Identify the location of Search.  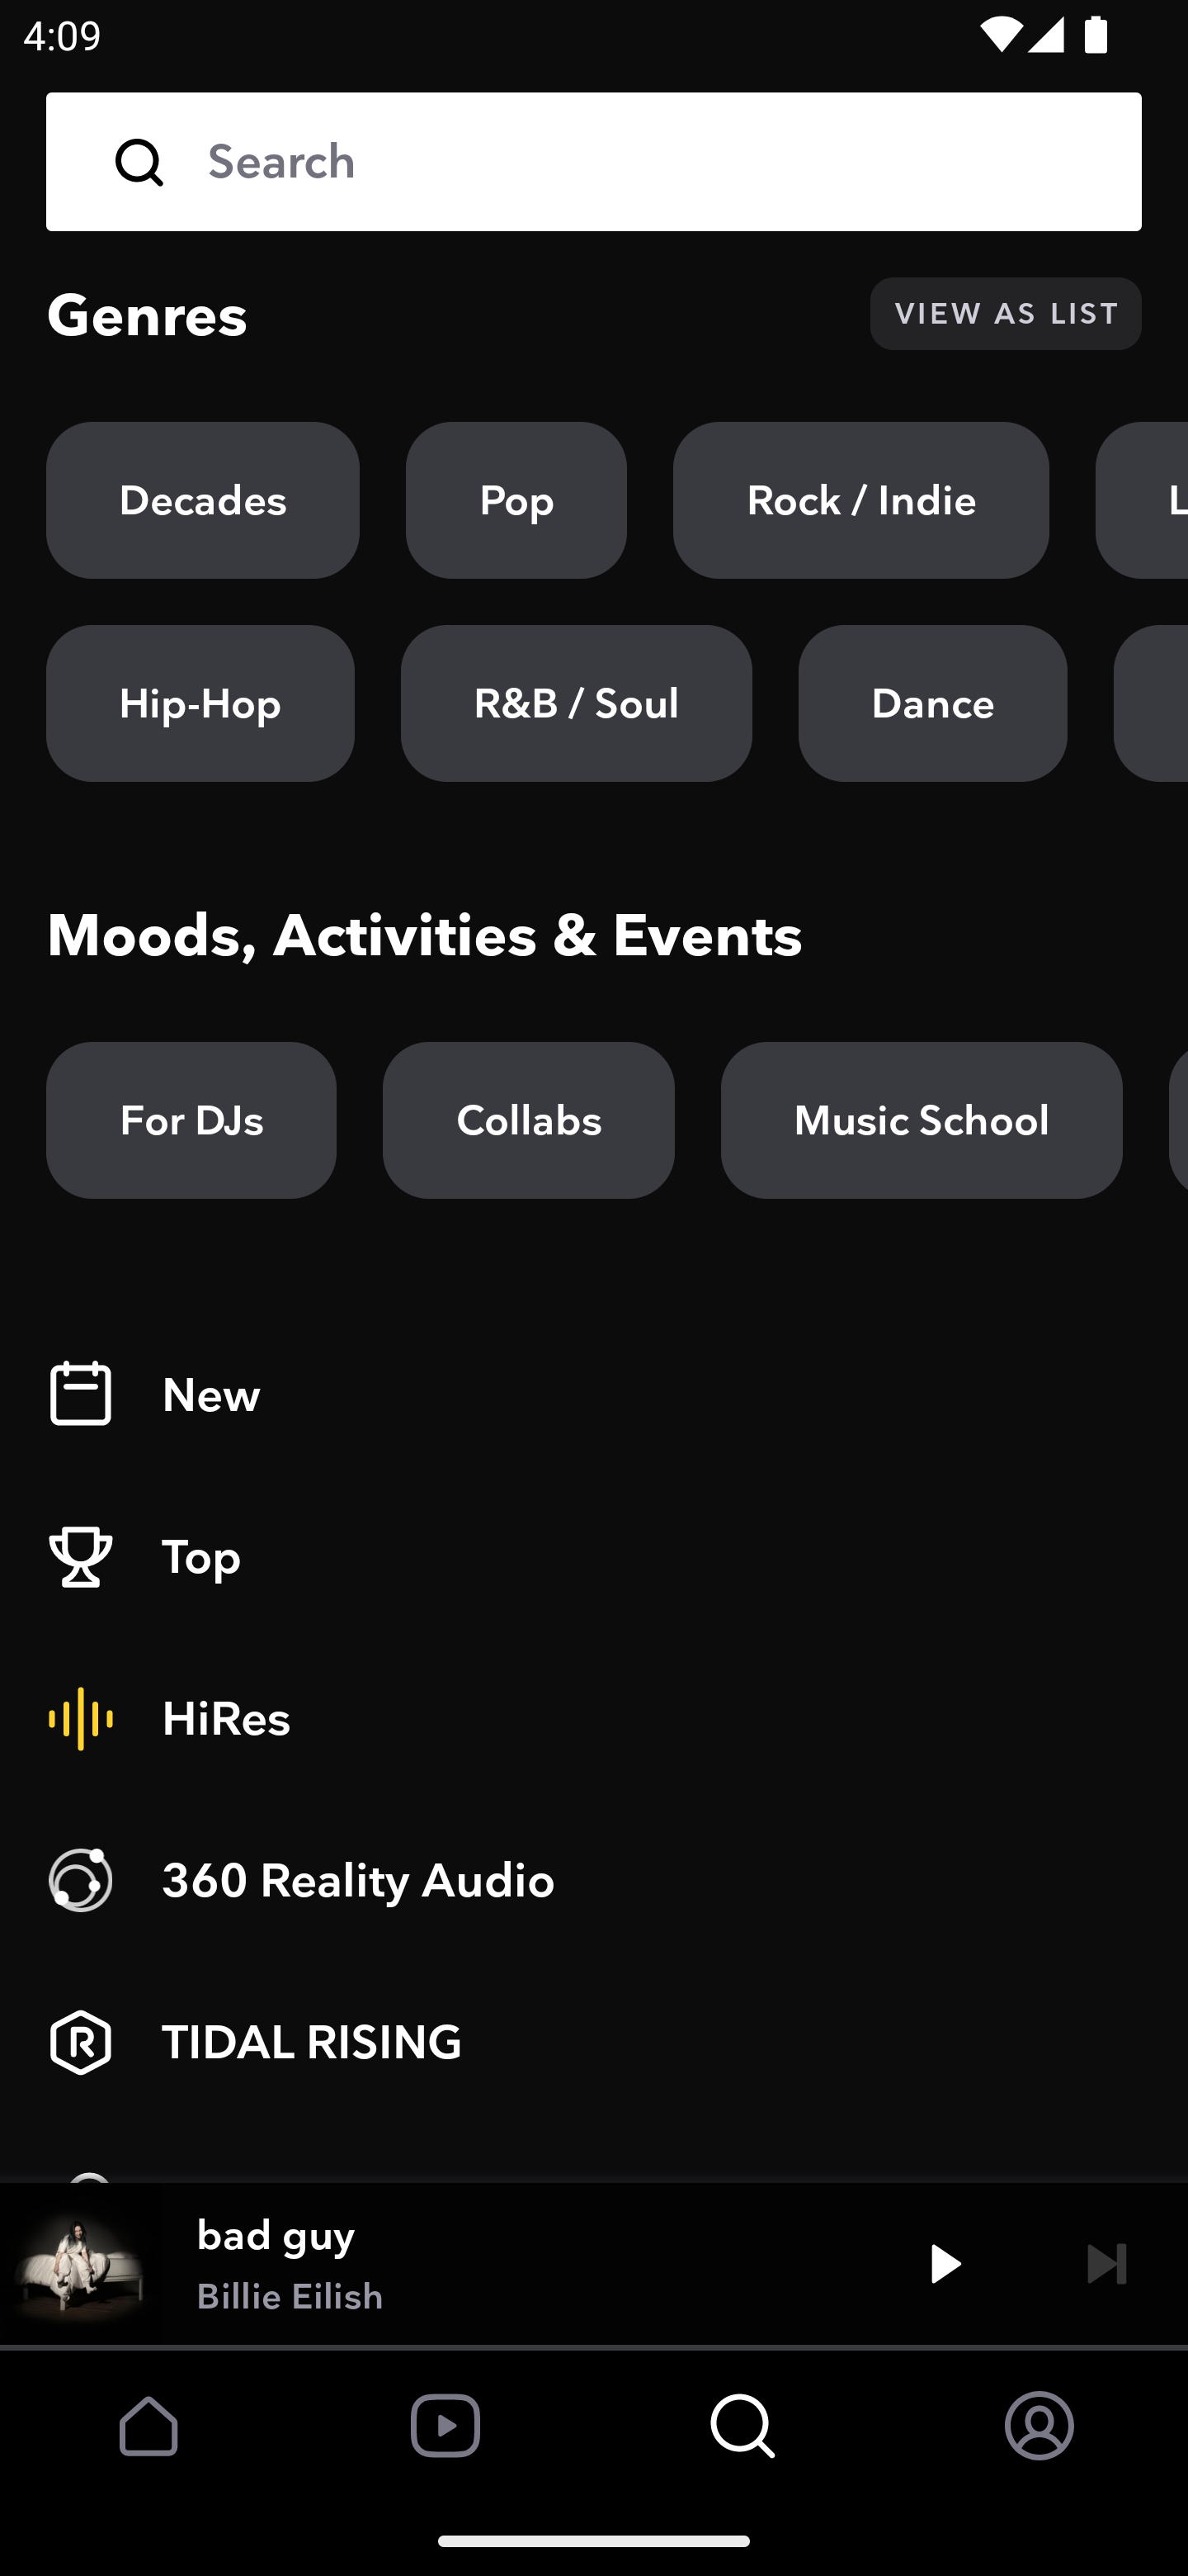
(594, 162).